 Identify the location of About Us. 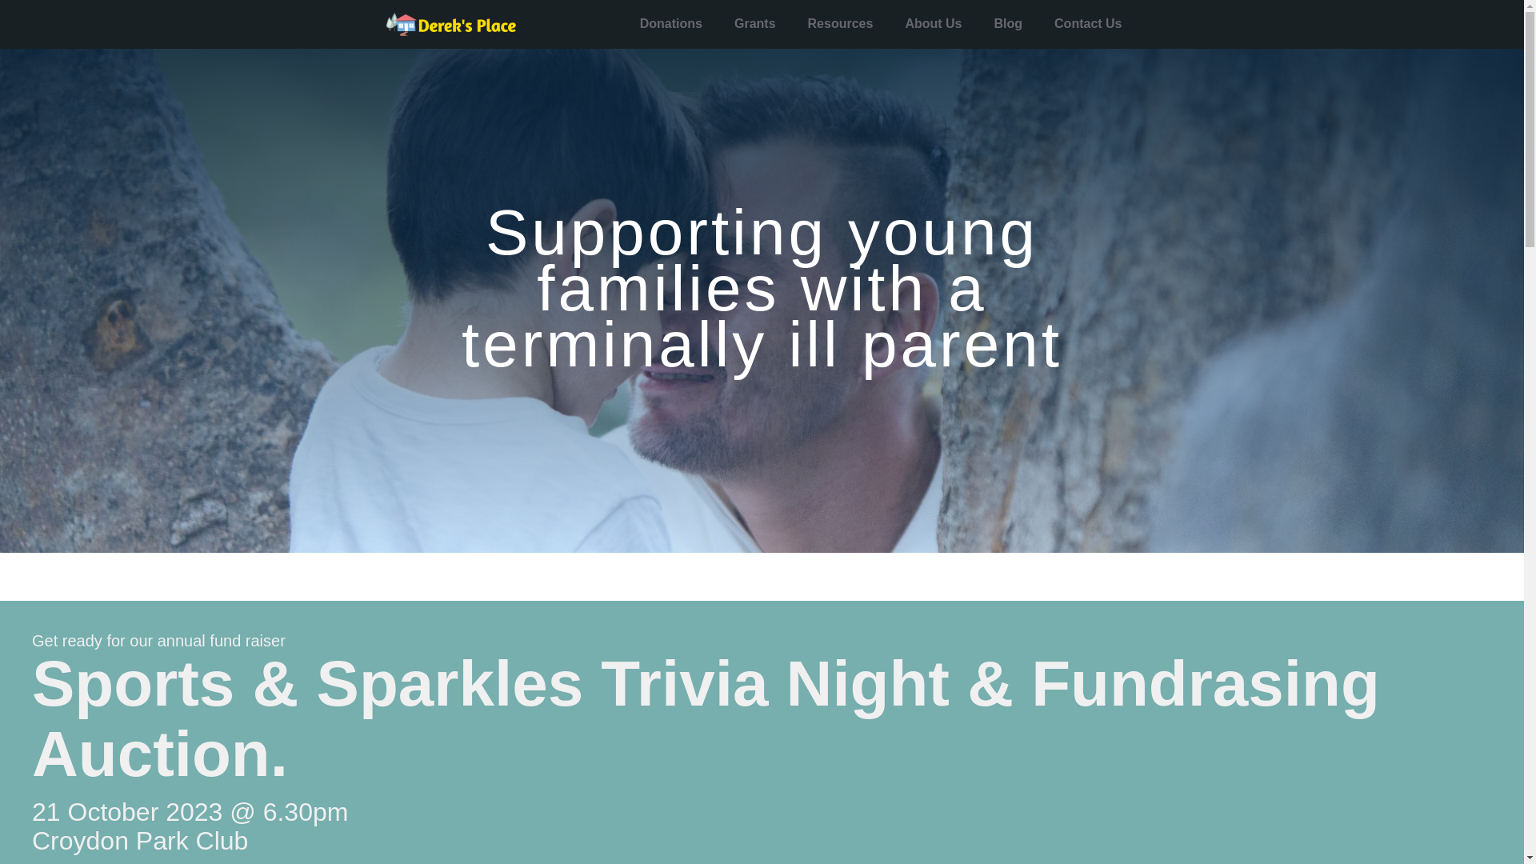
(933, 24).